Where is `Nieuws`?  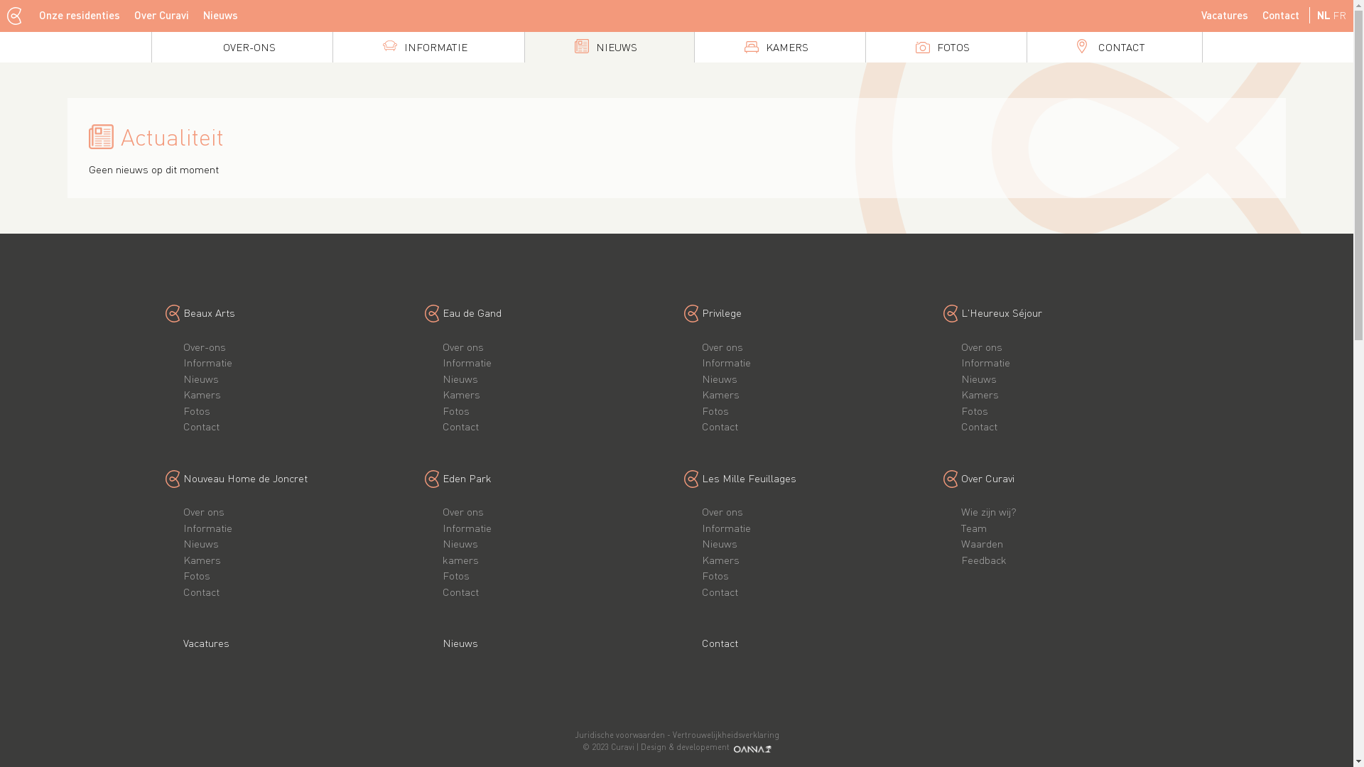 Nieuws is located at coordinates (719, 379).